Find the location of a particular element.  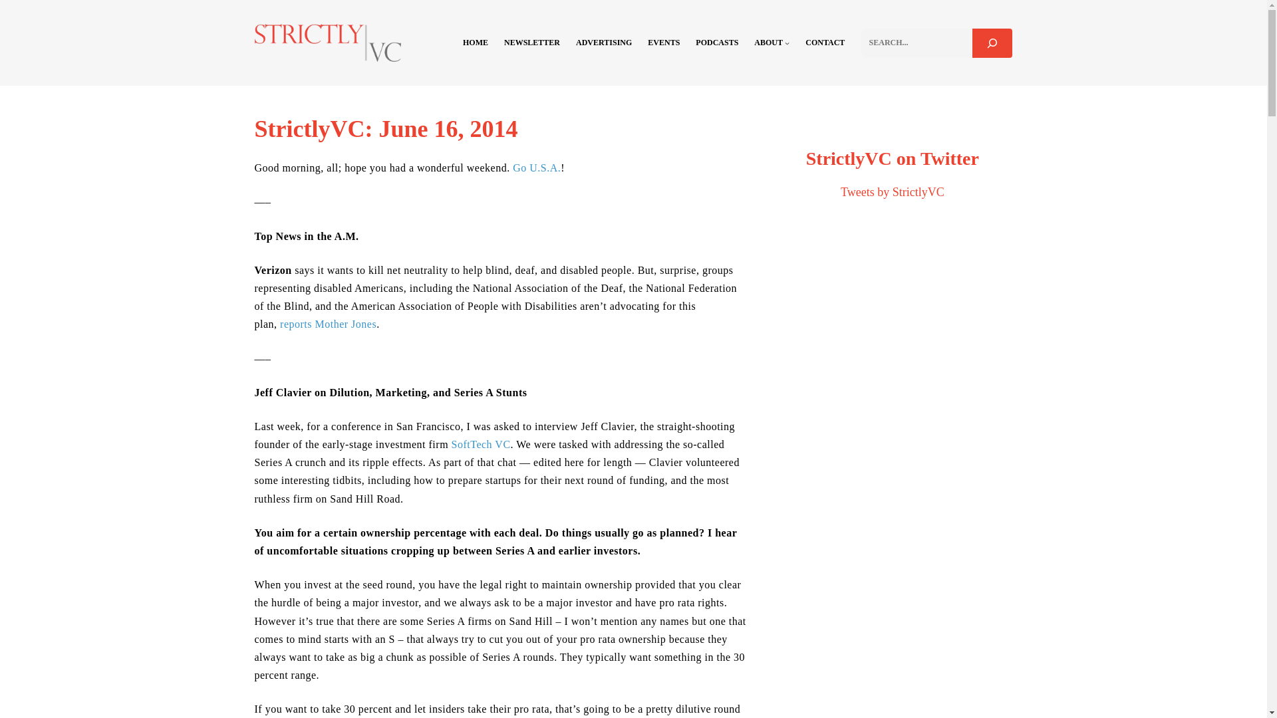

ABOUT is located at coordinates (768, 43).